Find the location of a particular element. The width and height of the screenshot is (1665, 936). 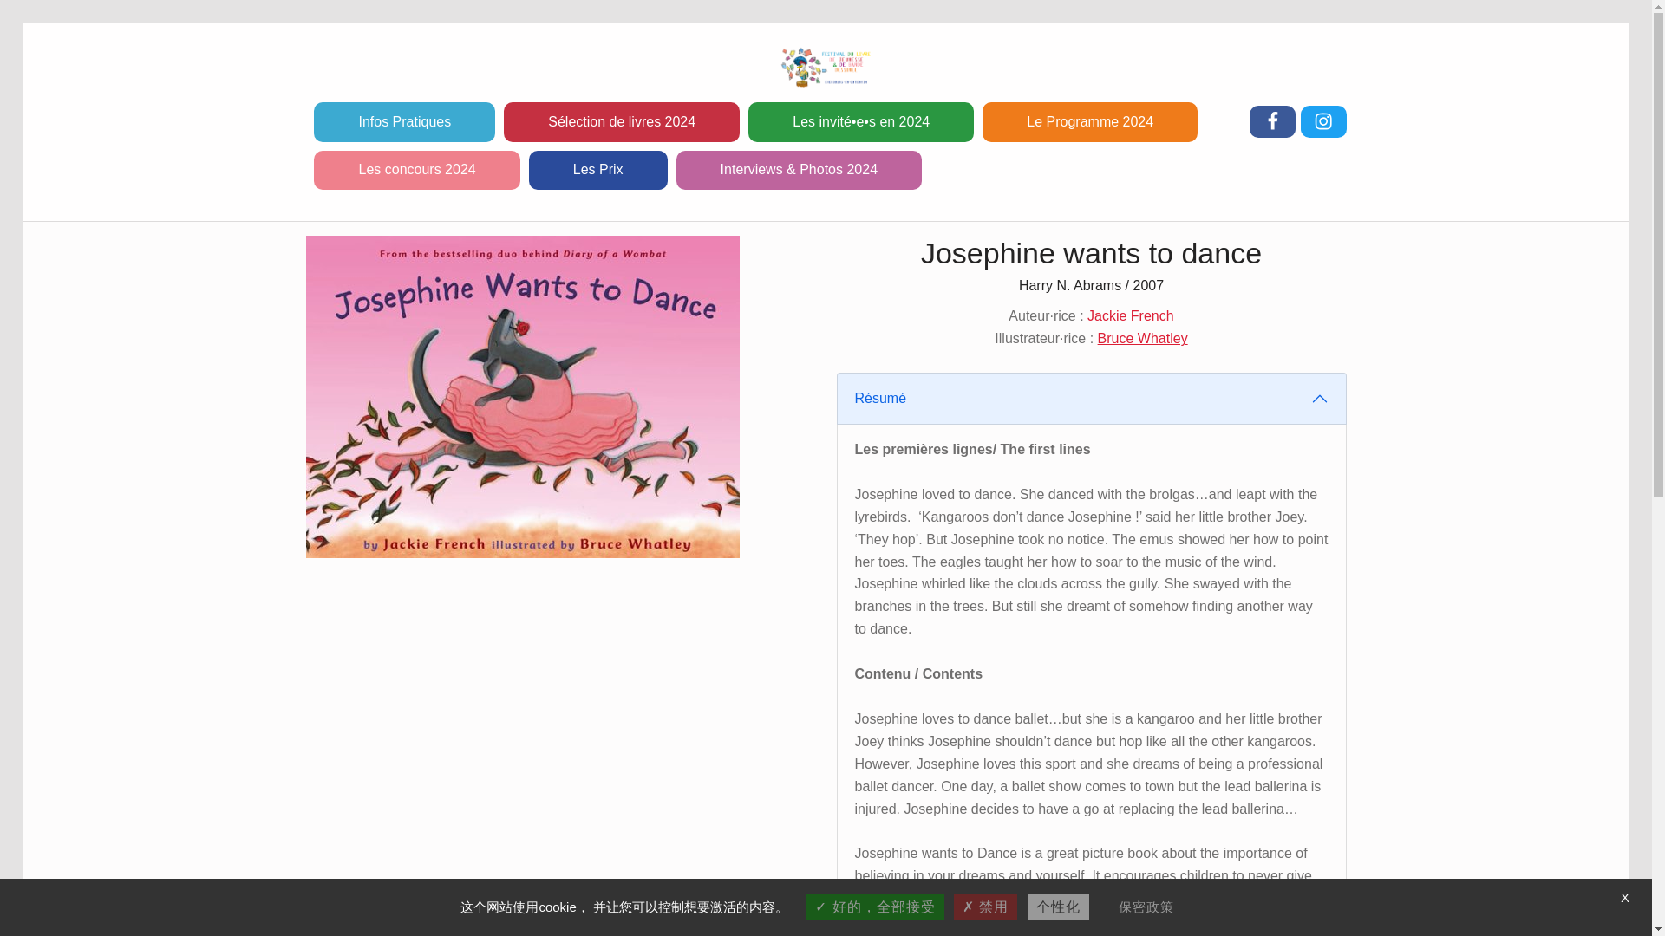

Les concours 2024 is located at coordinates (416, 170).